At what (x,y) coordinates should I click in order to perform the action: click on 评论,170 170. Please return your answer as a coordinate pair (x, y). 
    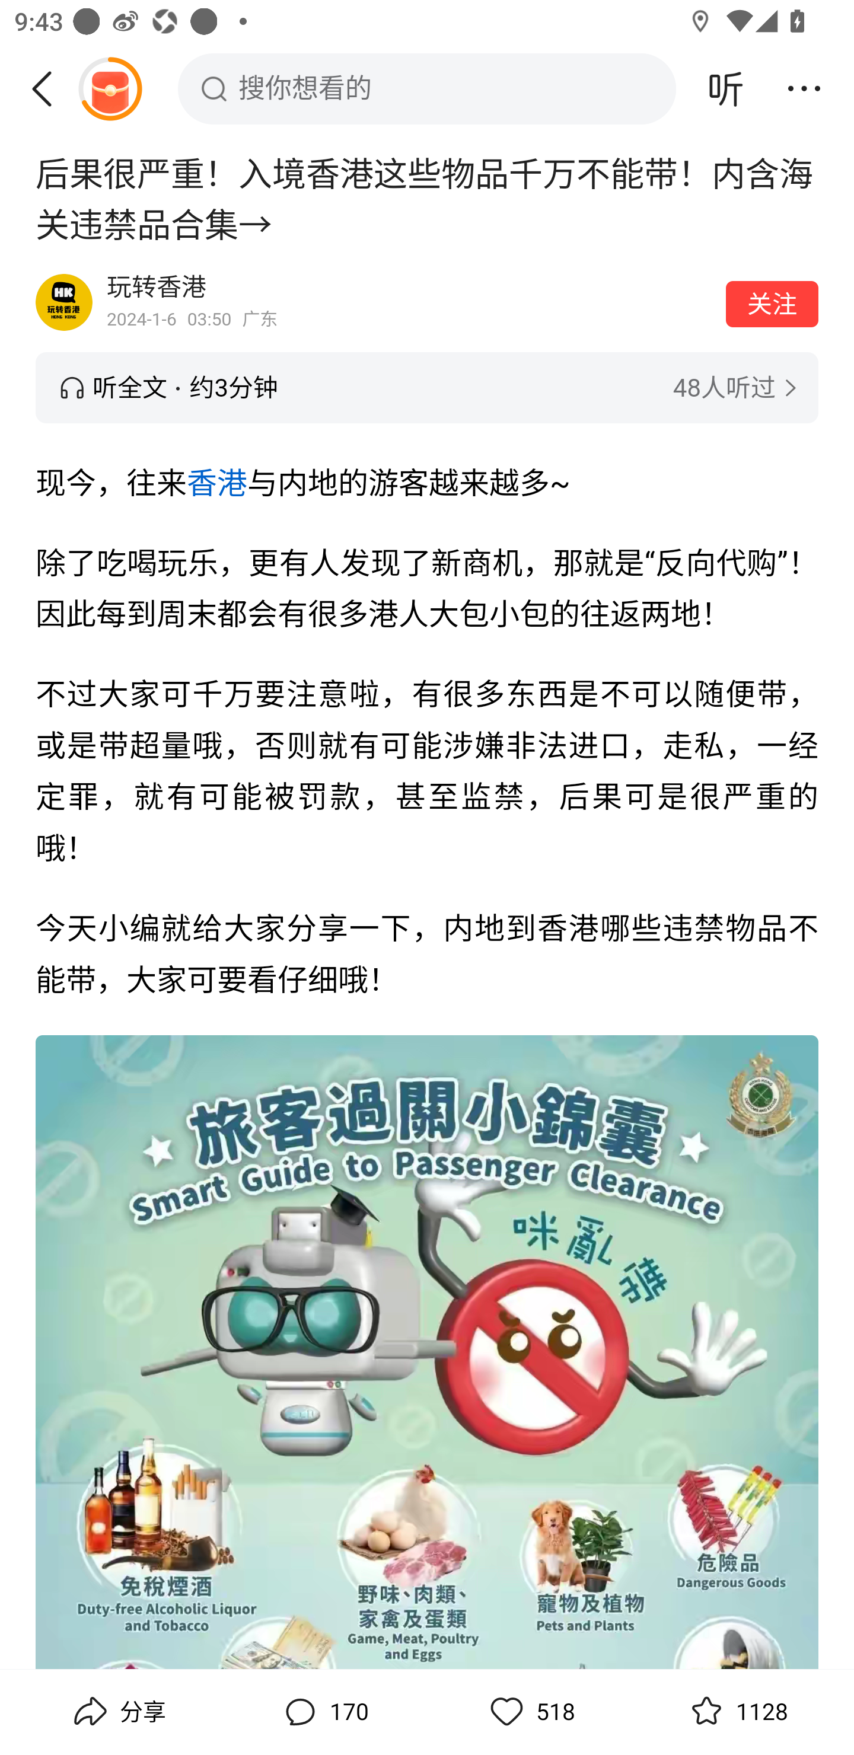
    Looking at the image, I should click on (324, 1712).